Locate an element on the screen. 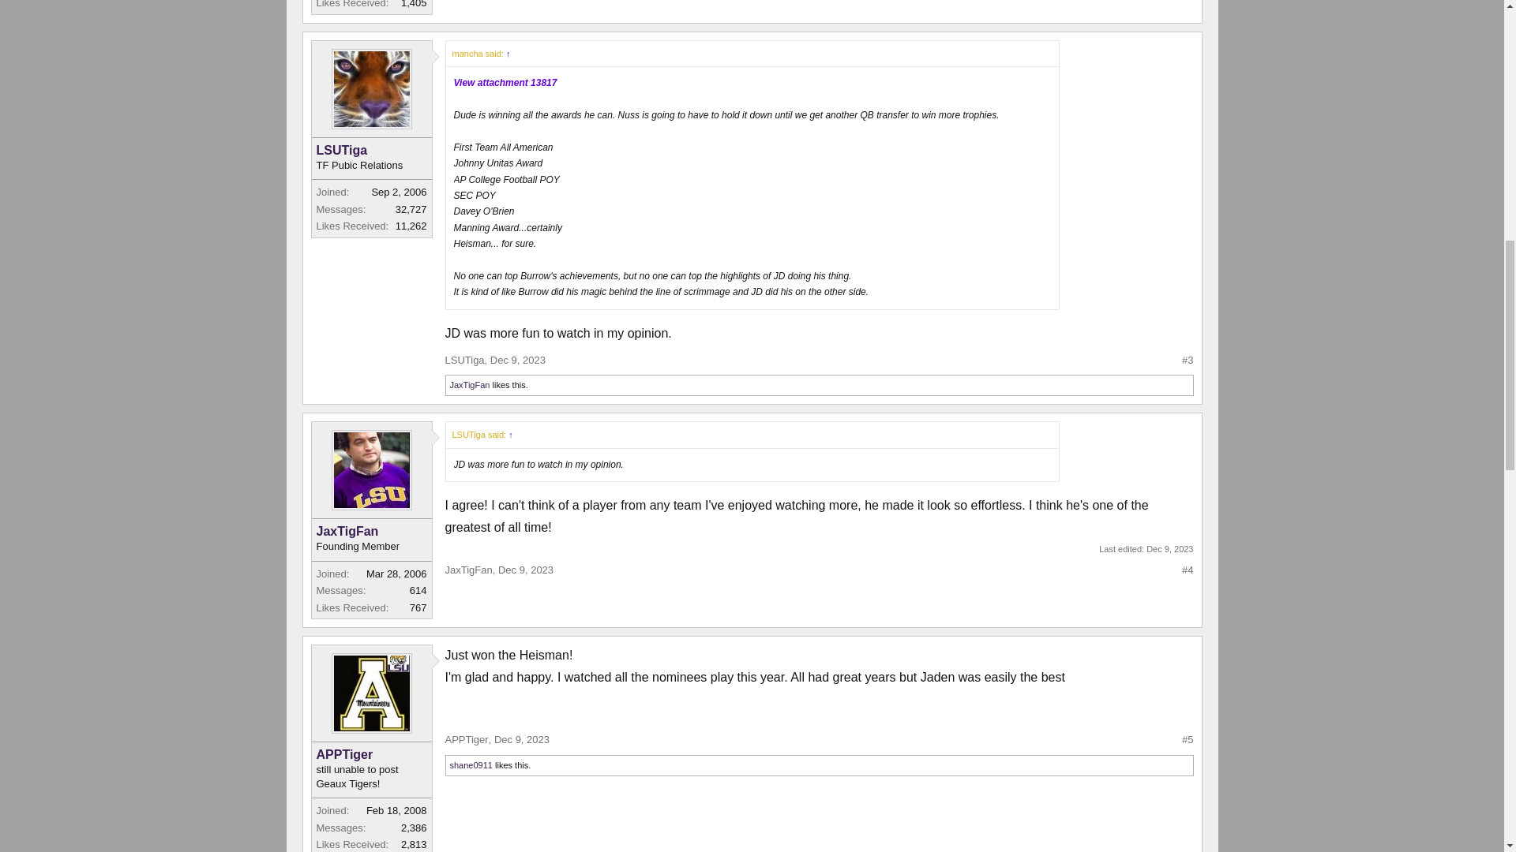 This screenshot has height=852, width=1516. JaxTigFan is located at coordinates (370, 532).